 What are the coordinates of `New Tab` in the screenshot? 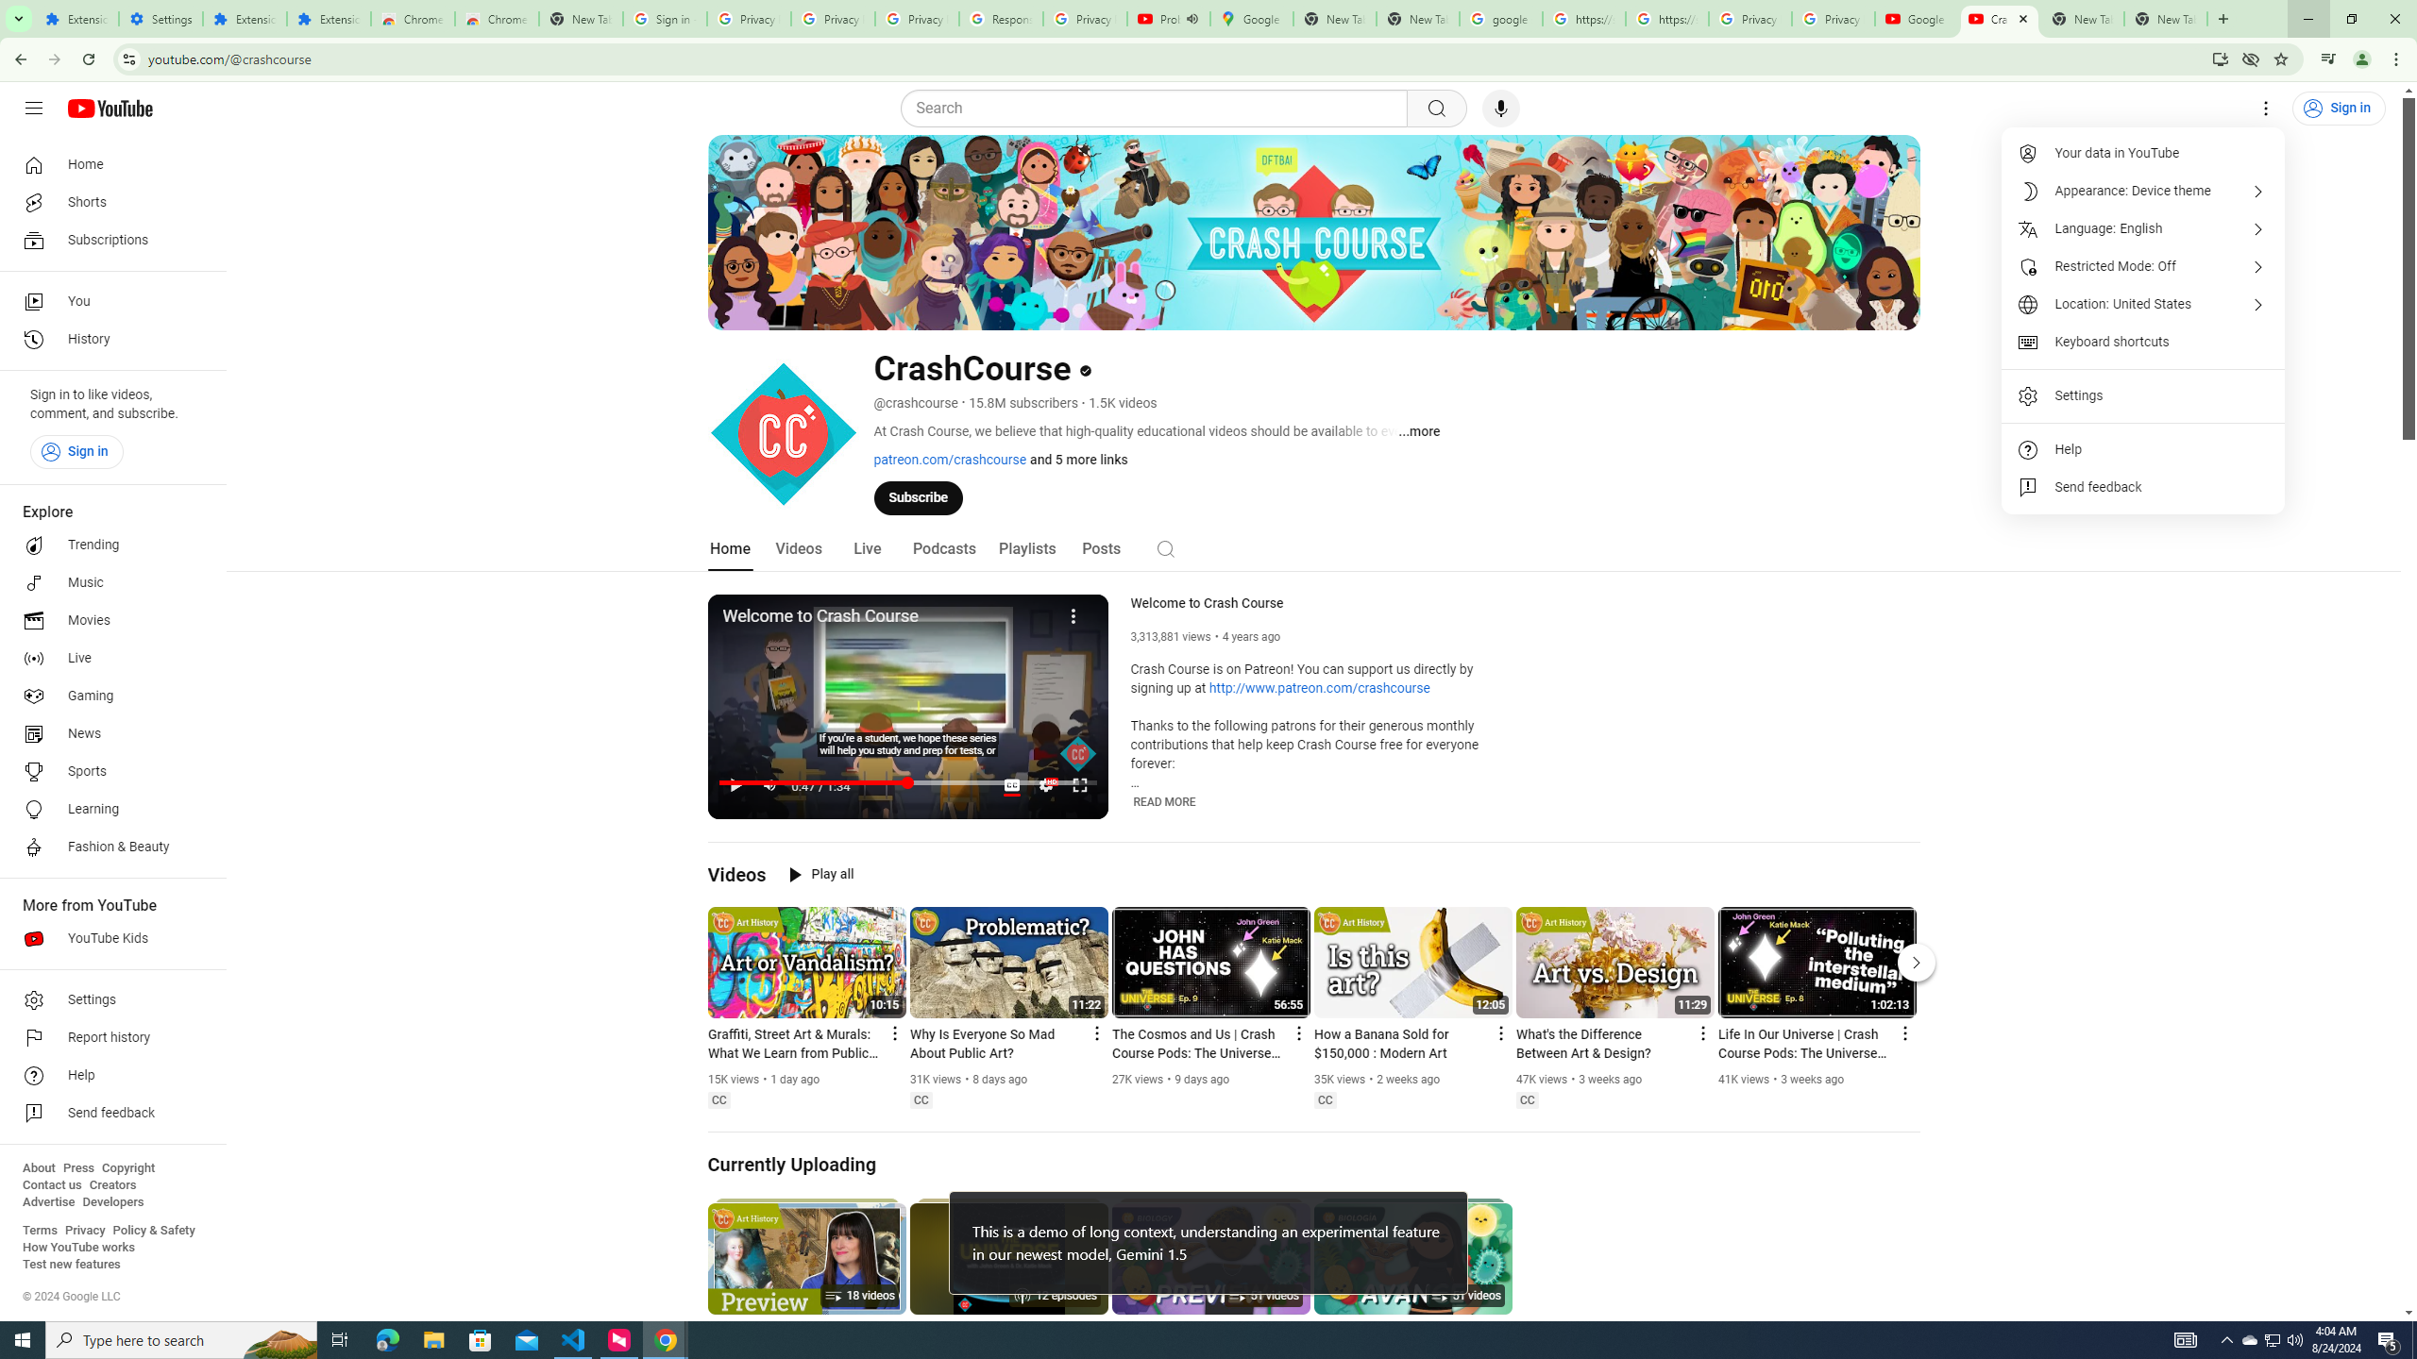 It's located at (2166, 19).